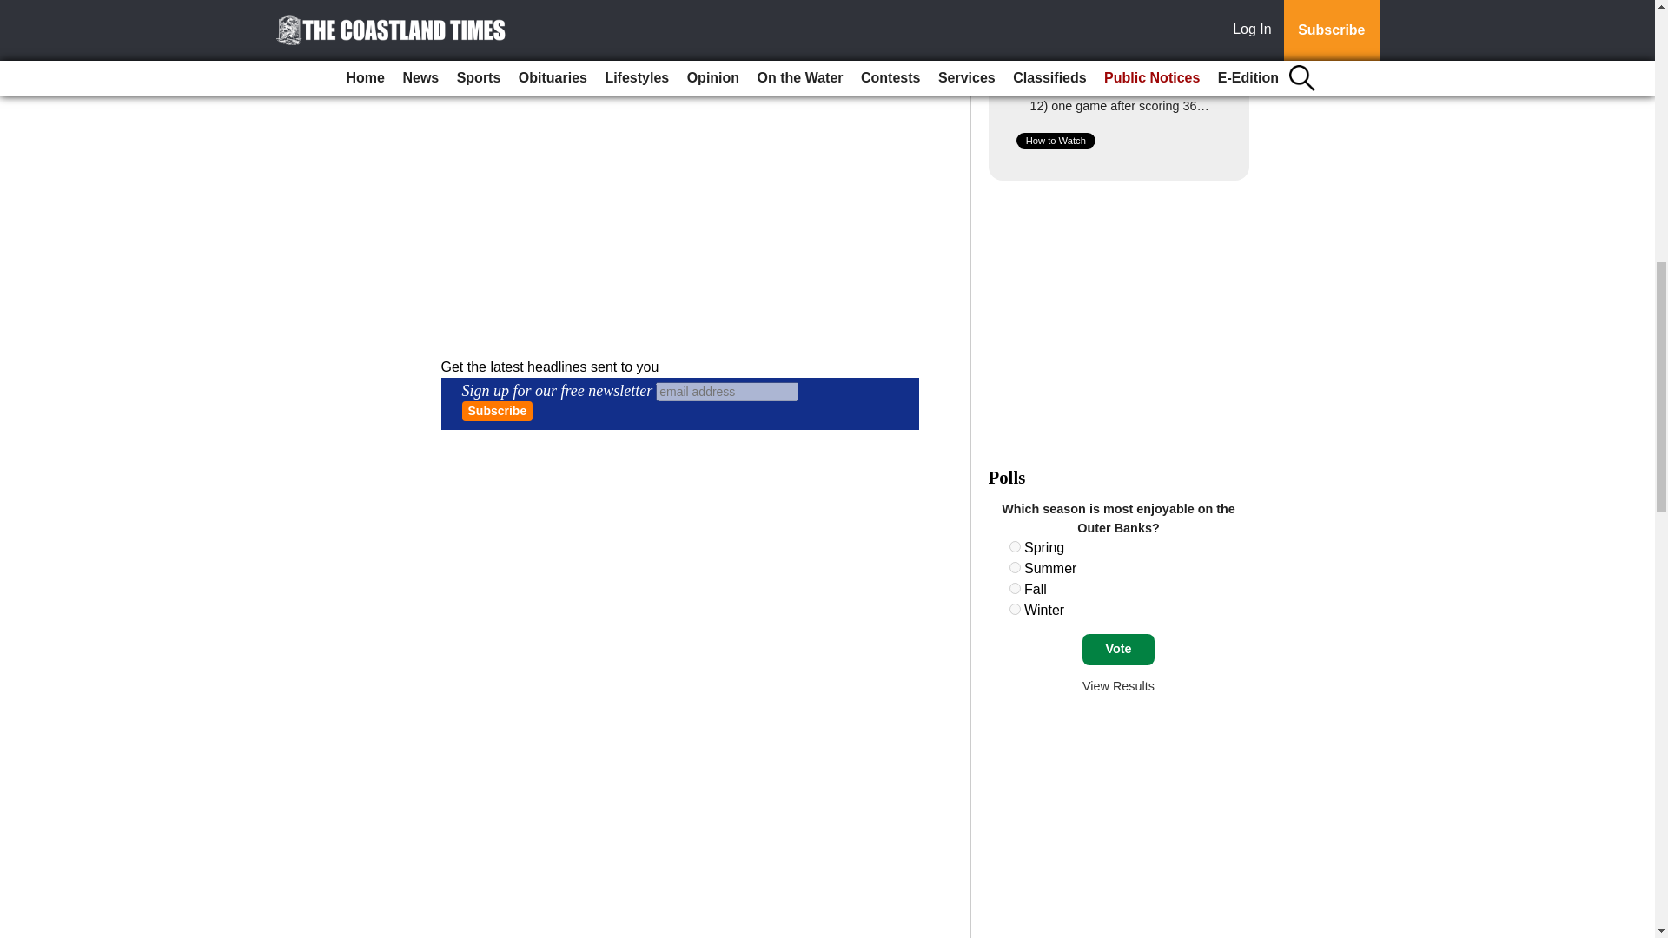 The width and height of the screenshot is (1668, 938). What do you see at coordinates (1118, 686) in the screenshot?
I see `View Results Of This Poll` at bounding box center [1118, 686].